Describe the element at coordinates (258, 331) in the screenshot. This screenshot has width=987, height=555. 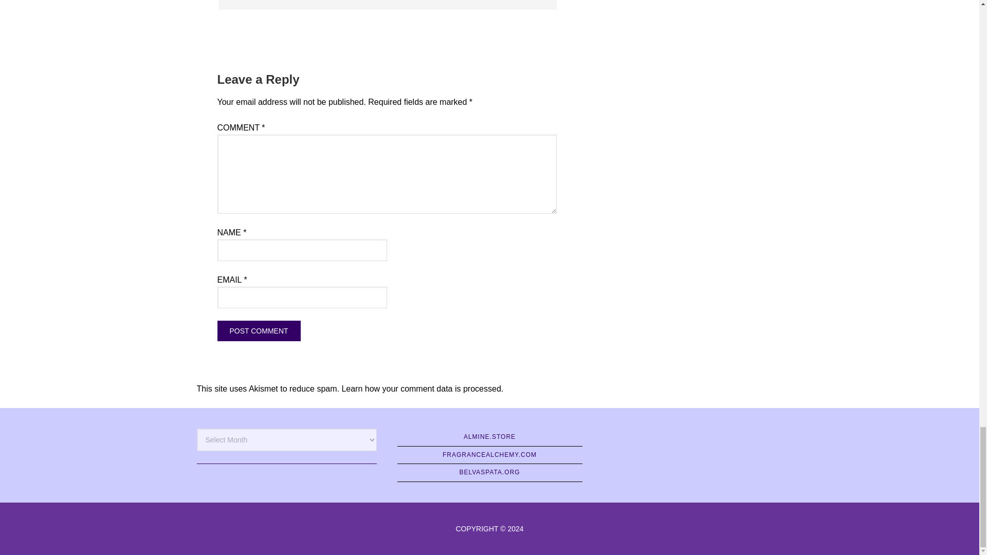
I see `Post Comment` at that location.